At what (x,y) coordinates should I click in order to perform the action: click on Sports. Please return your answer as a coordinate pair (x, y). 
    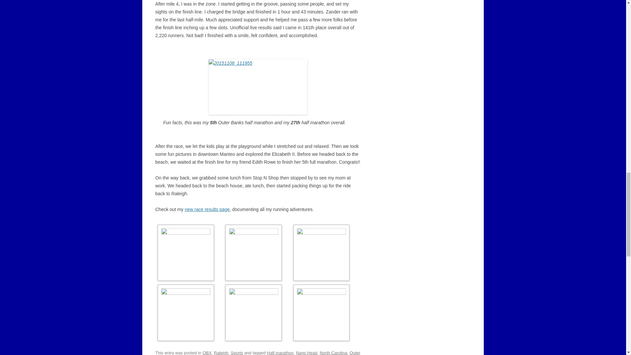
    Looking at the image, I should click on (237, 352).